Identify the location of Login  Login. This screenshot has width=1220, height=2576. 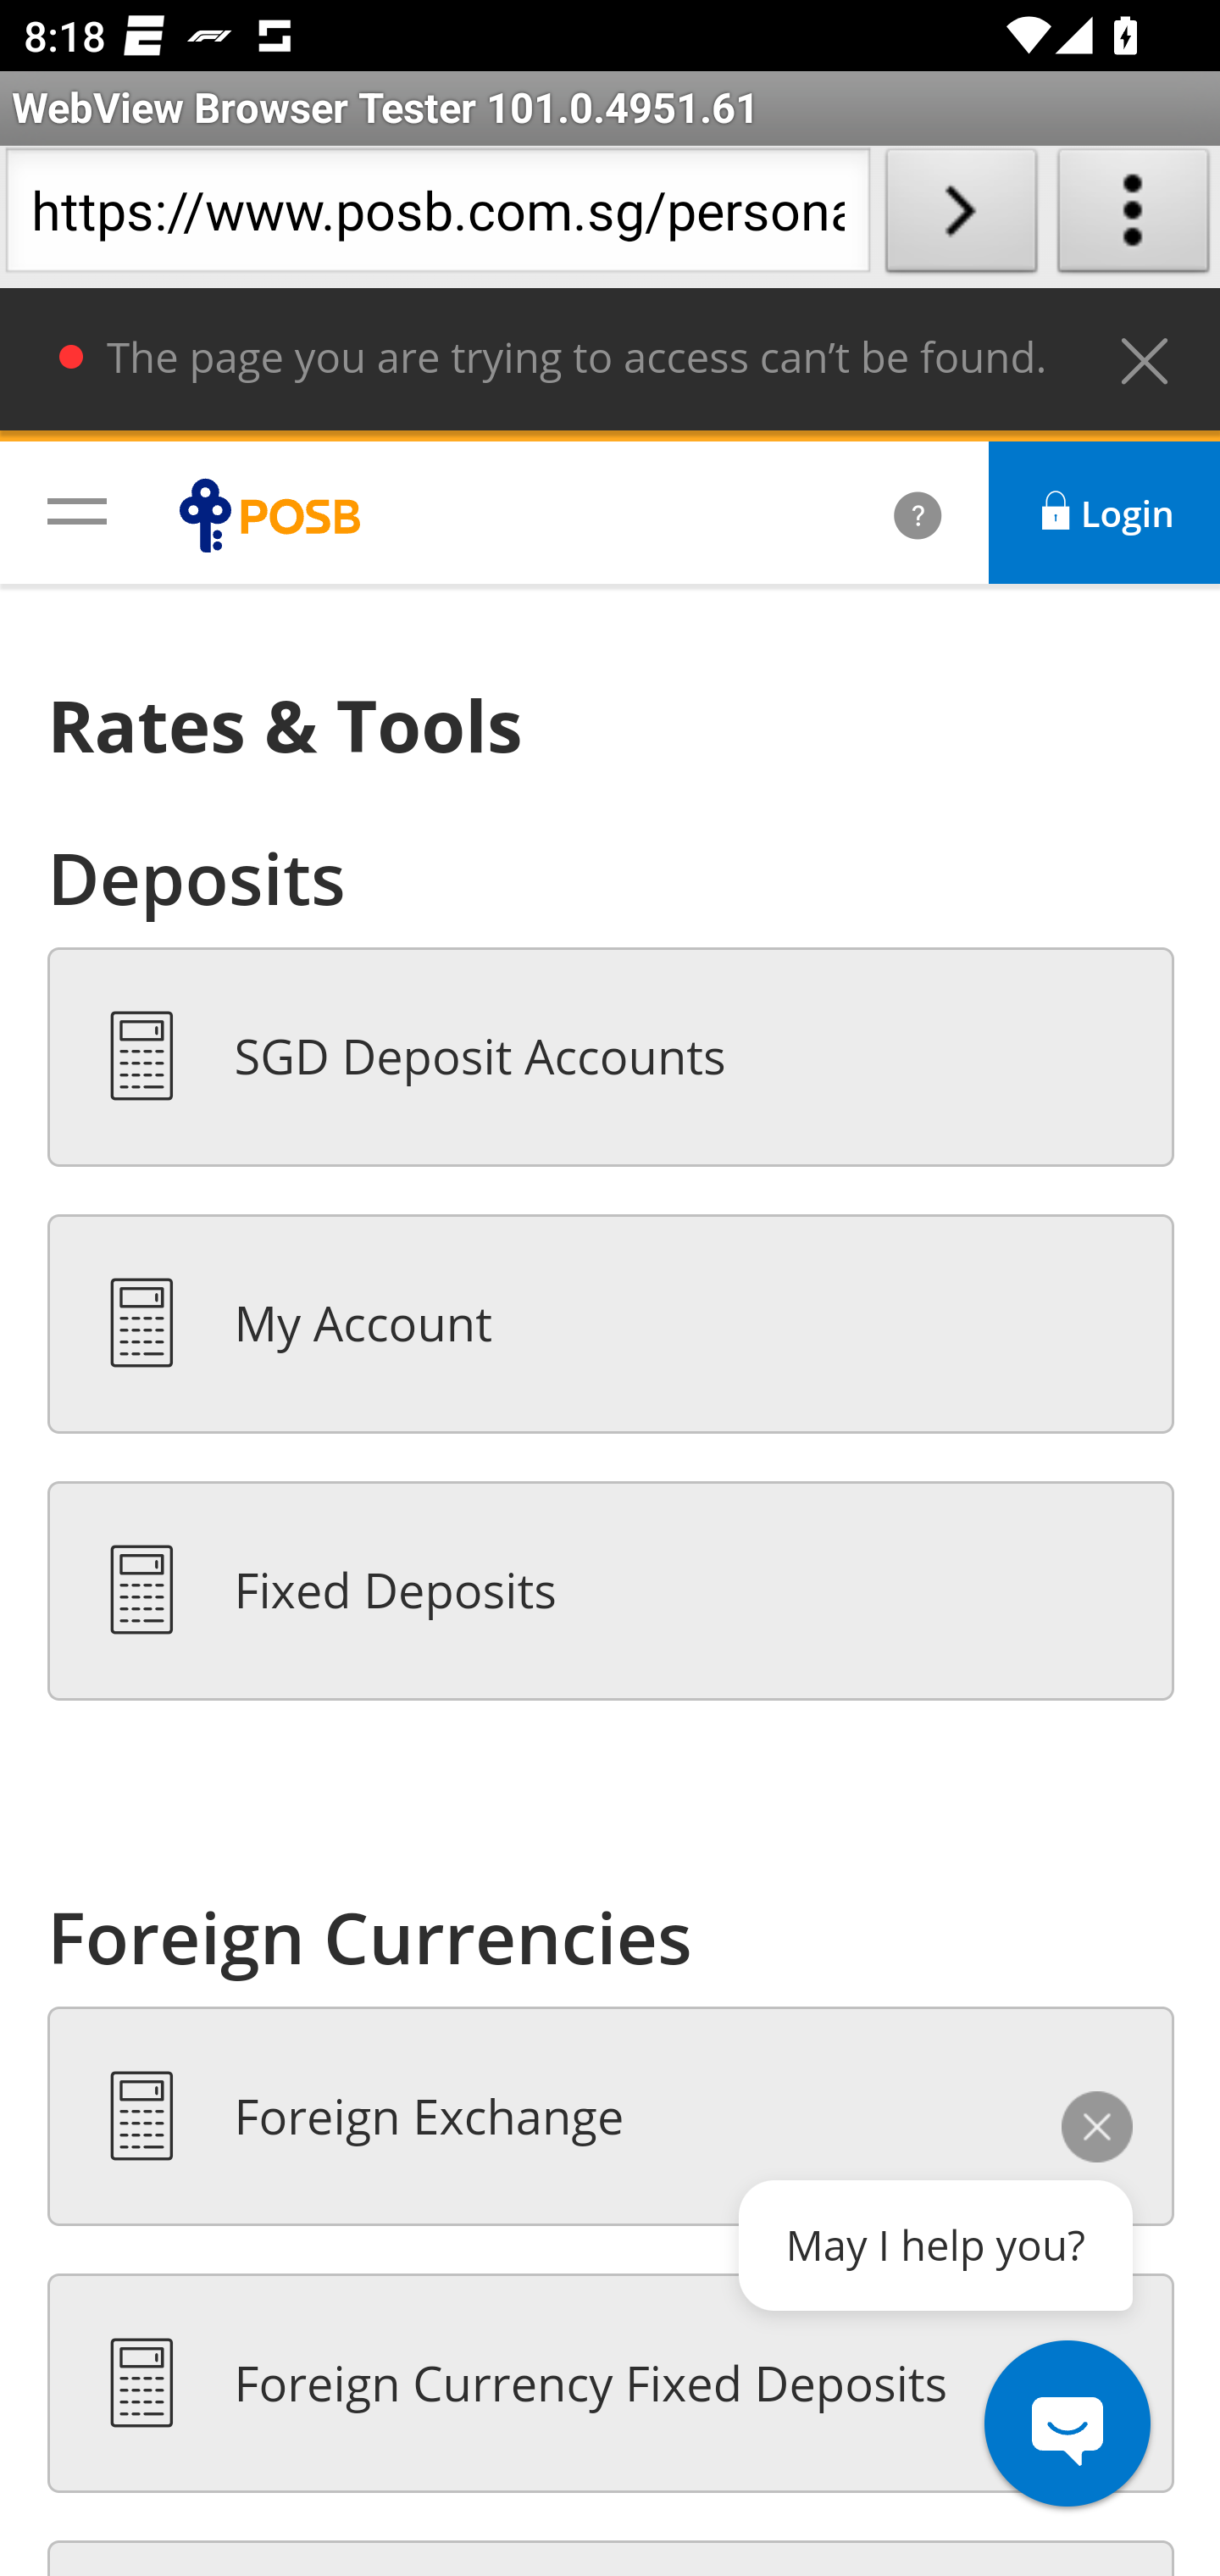
(1106, 512).